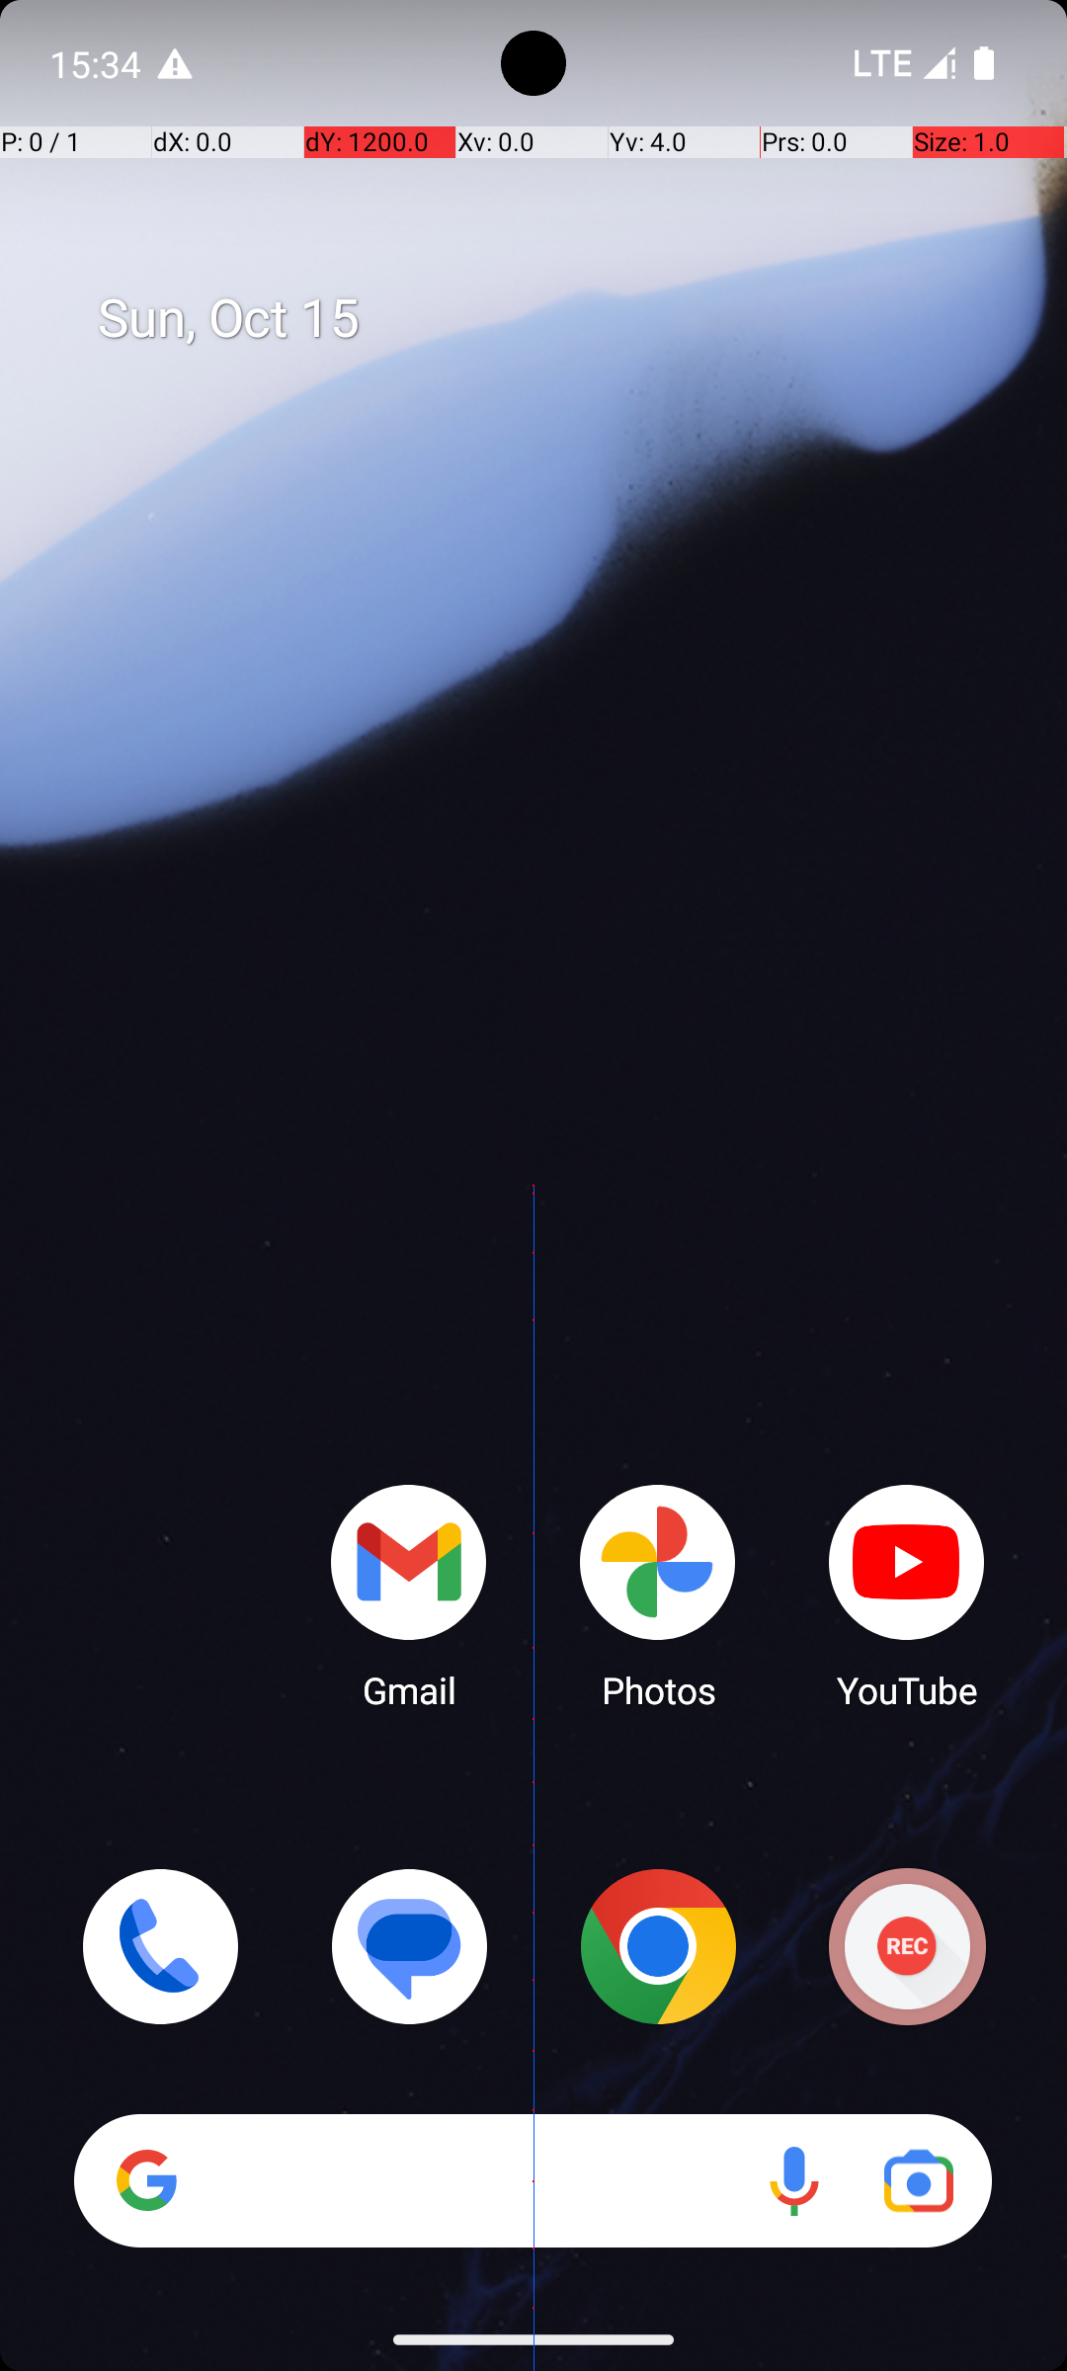 The width and height of the screenshot is (1067, 2371). I want to click on Gmail, so click(409, 1595).